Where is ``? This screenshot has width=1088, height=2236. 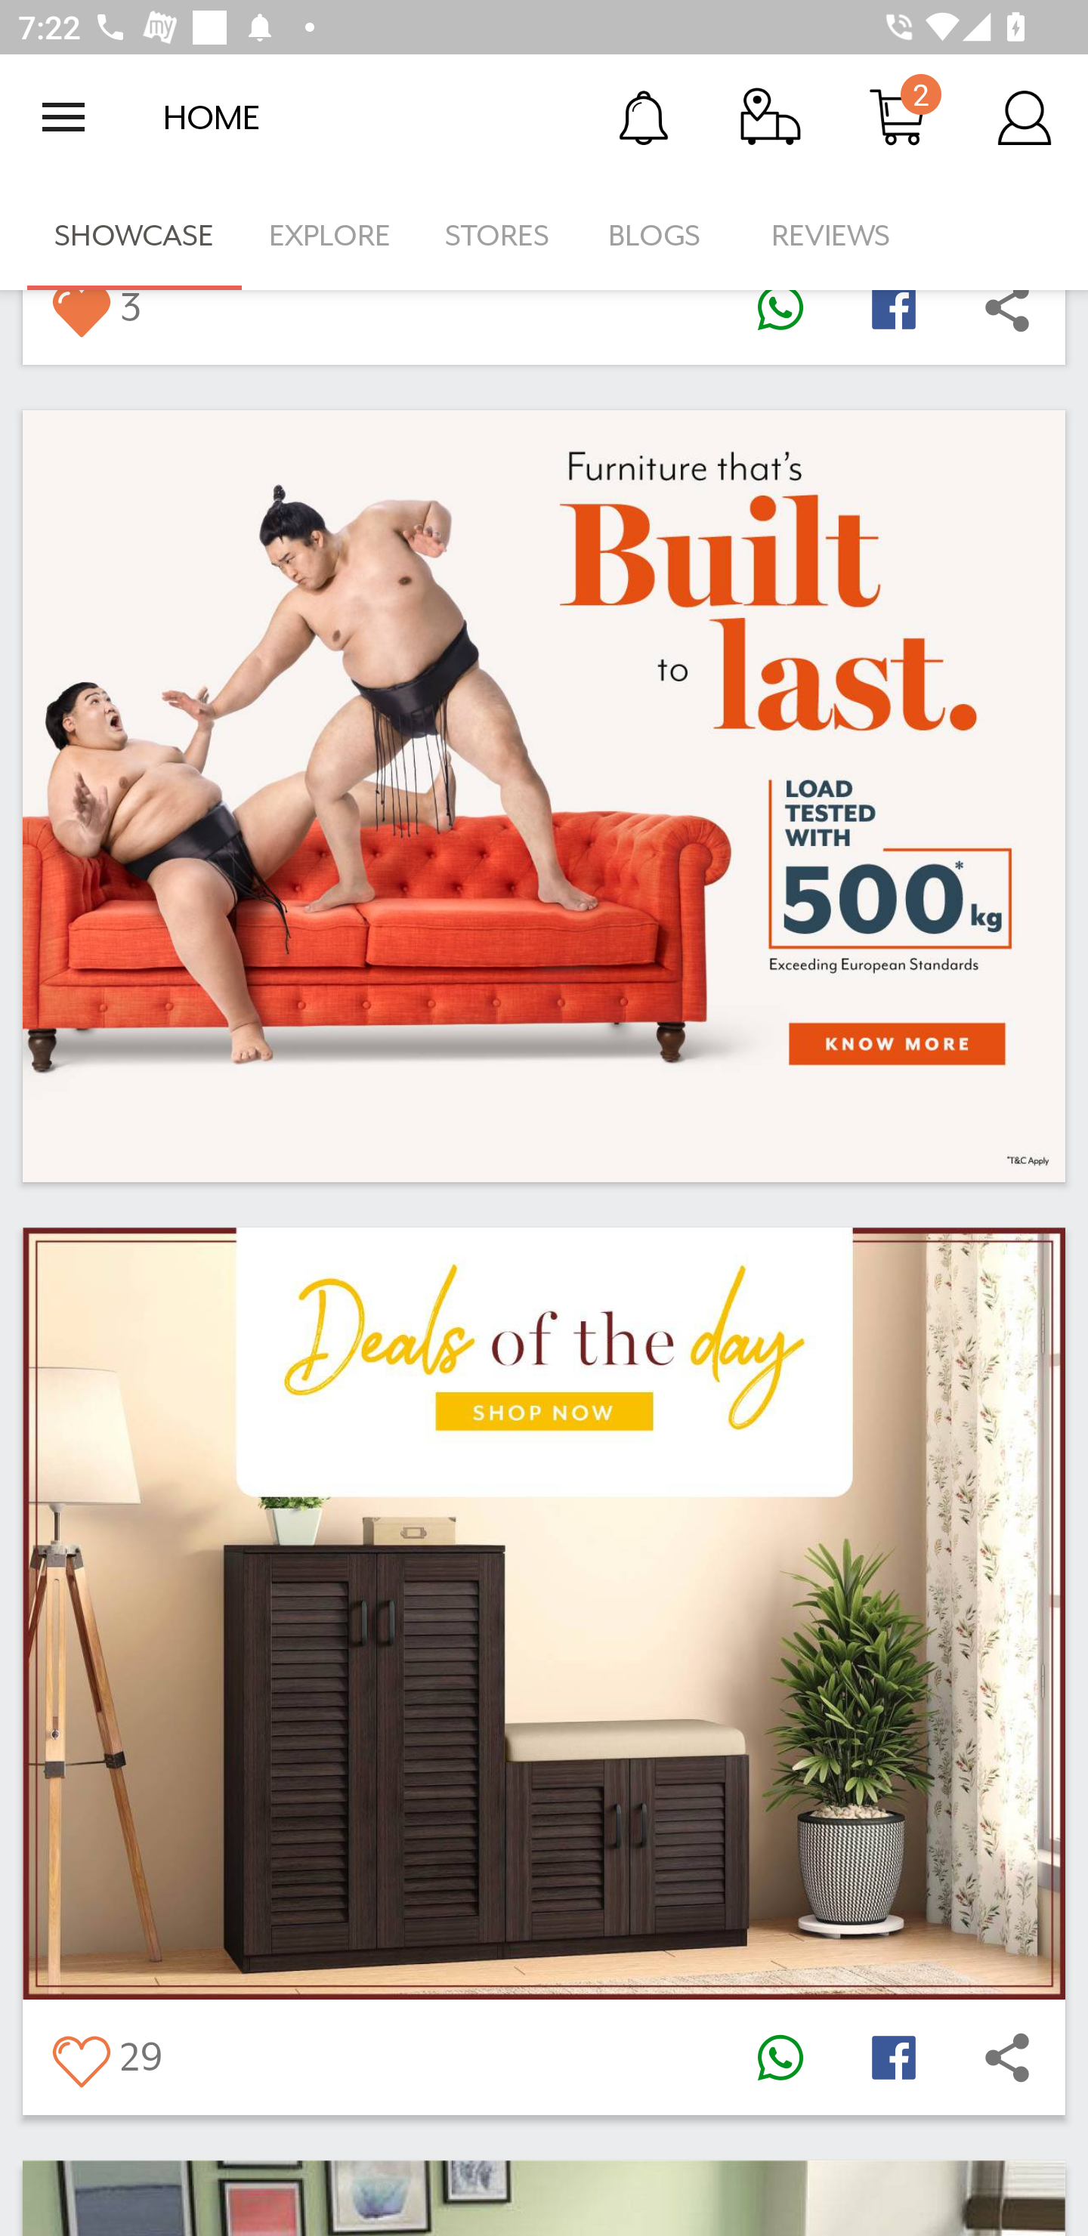  is located at coordinates (893, 2056).